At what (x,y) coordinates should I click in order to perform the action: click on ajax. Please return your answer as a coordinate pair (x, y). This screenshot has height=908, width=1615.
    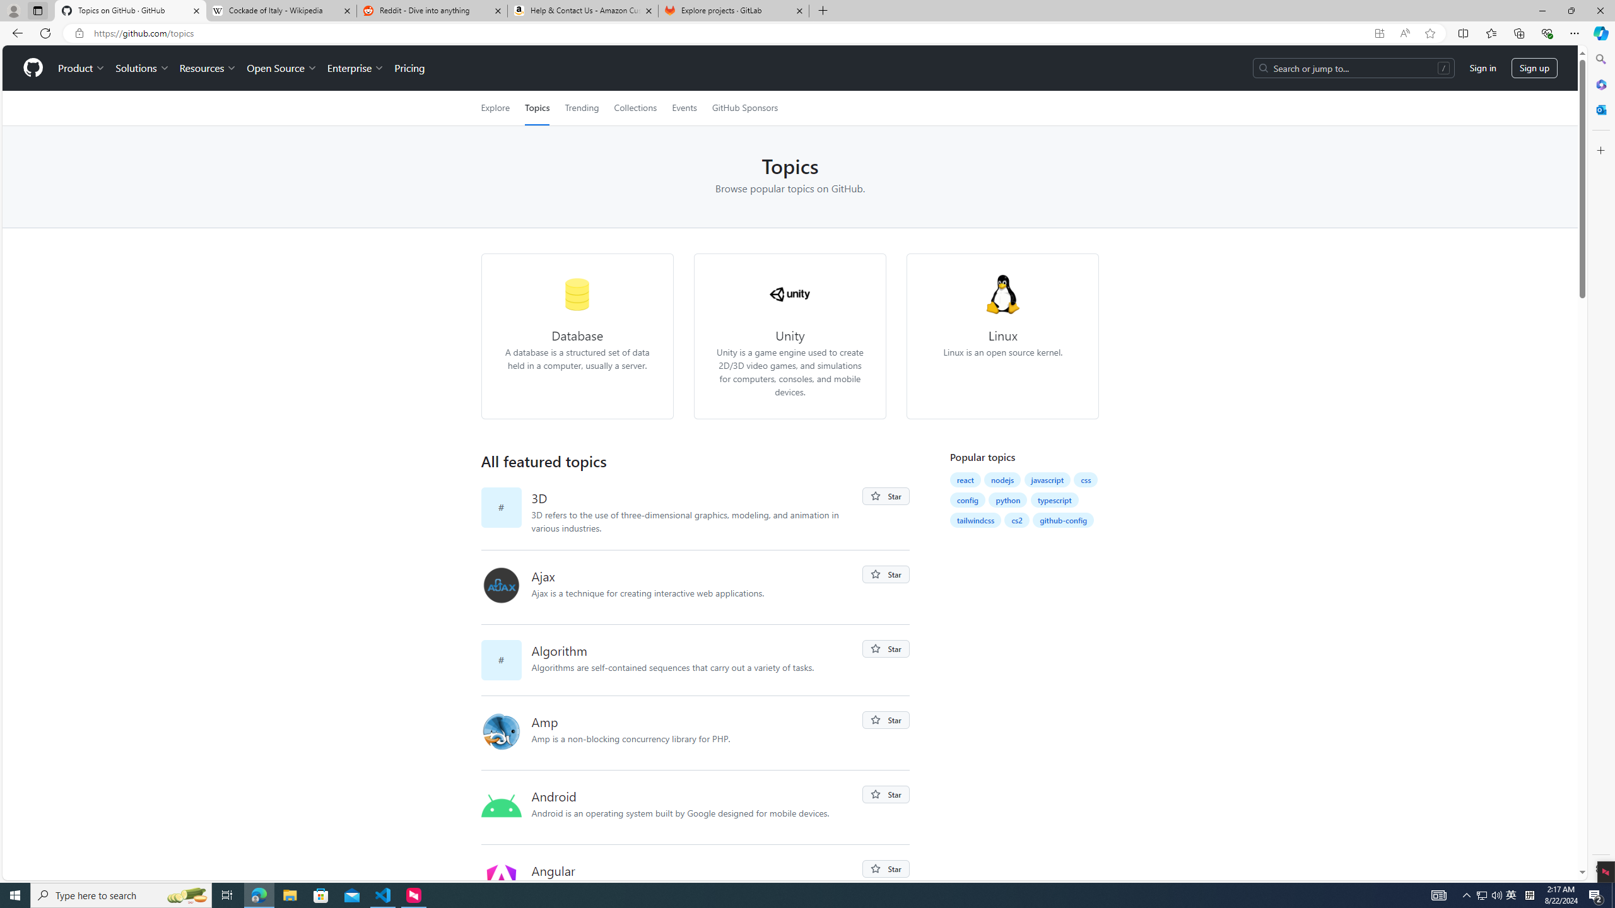
    Looking at the image, I should click on (506, 588).